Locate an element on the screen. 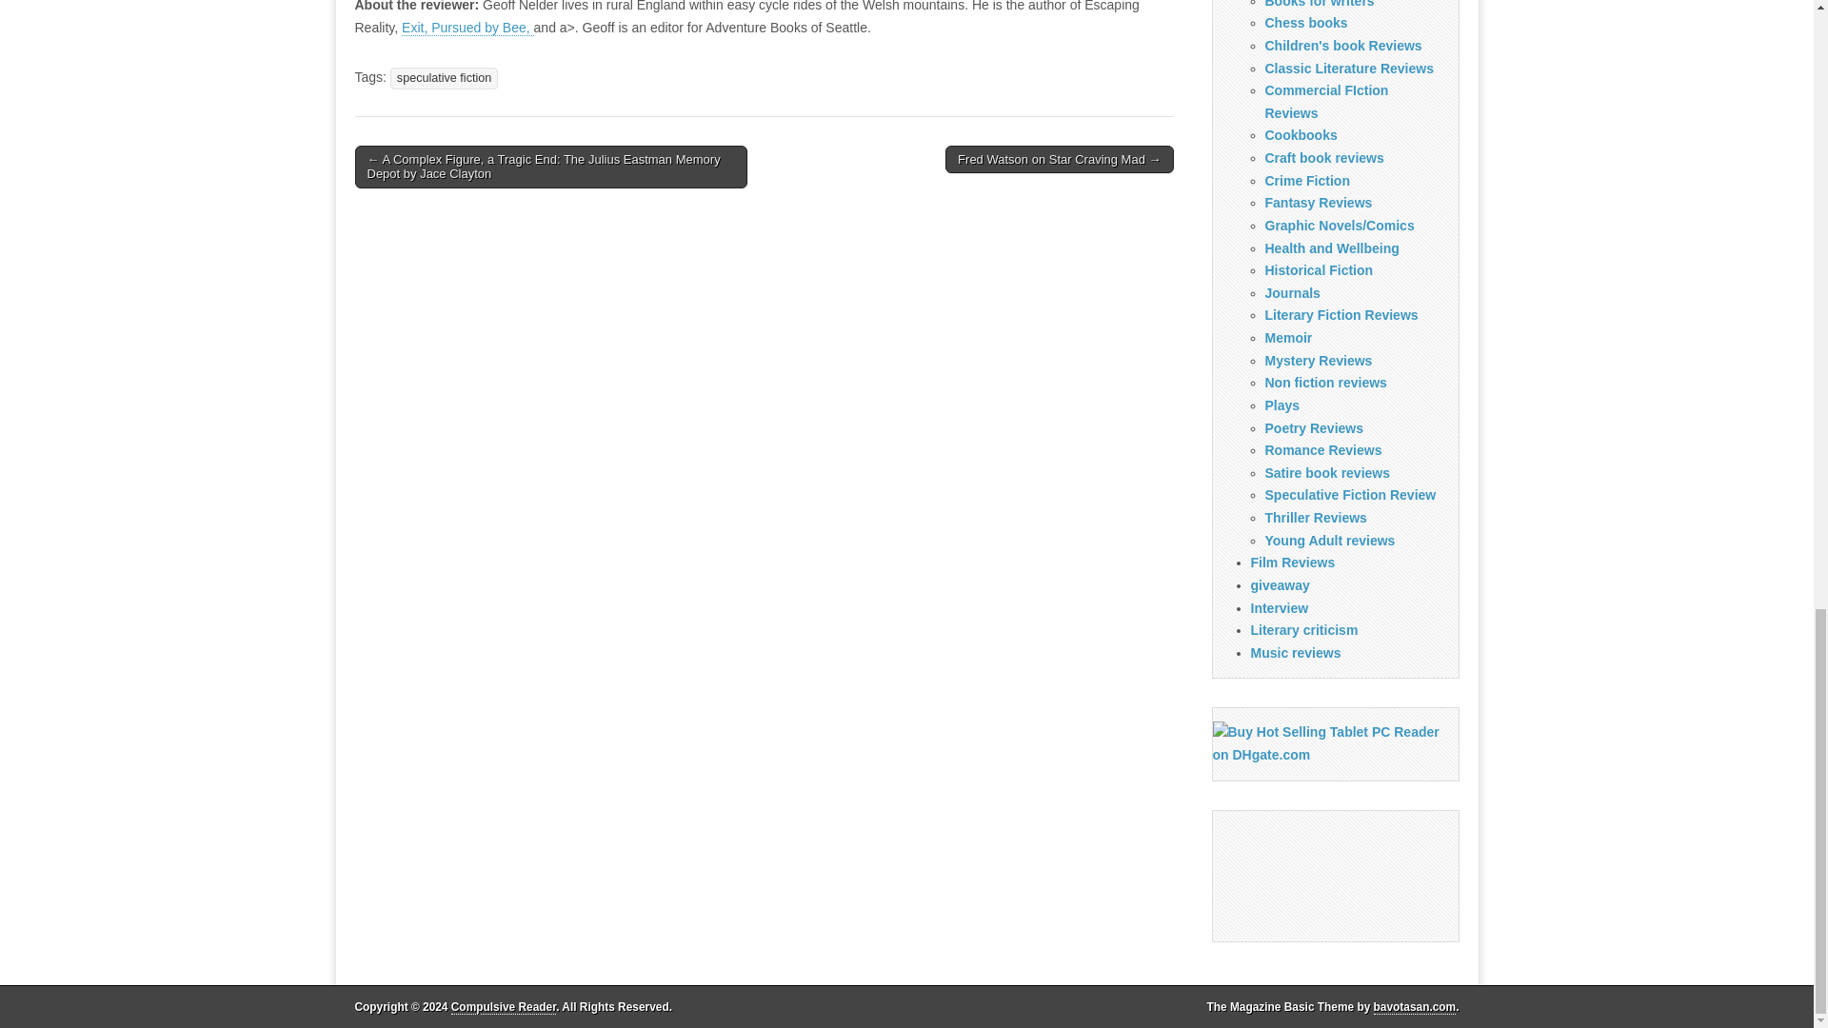 The image size is (1828, 1028). Chess books is located at coordinates (1306, 23).